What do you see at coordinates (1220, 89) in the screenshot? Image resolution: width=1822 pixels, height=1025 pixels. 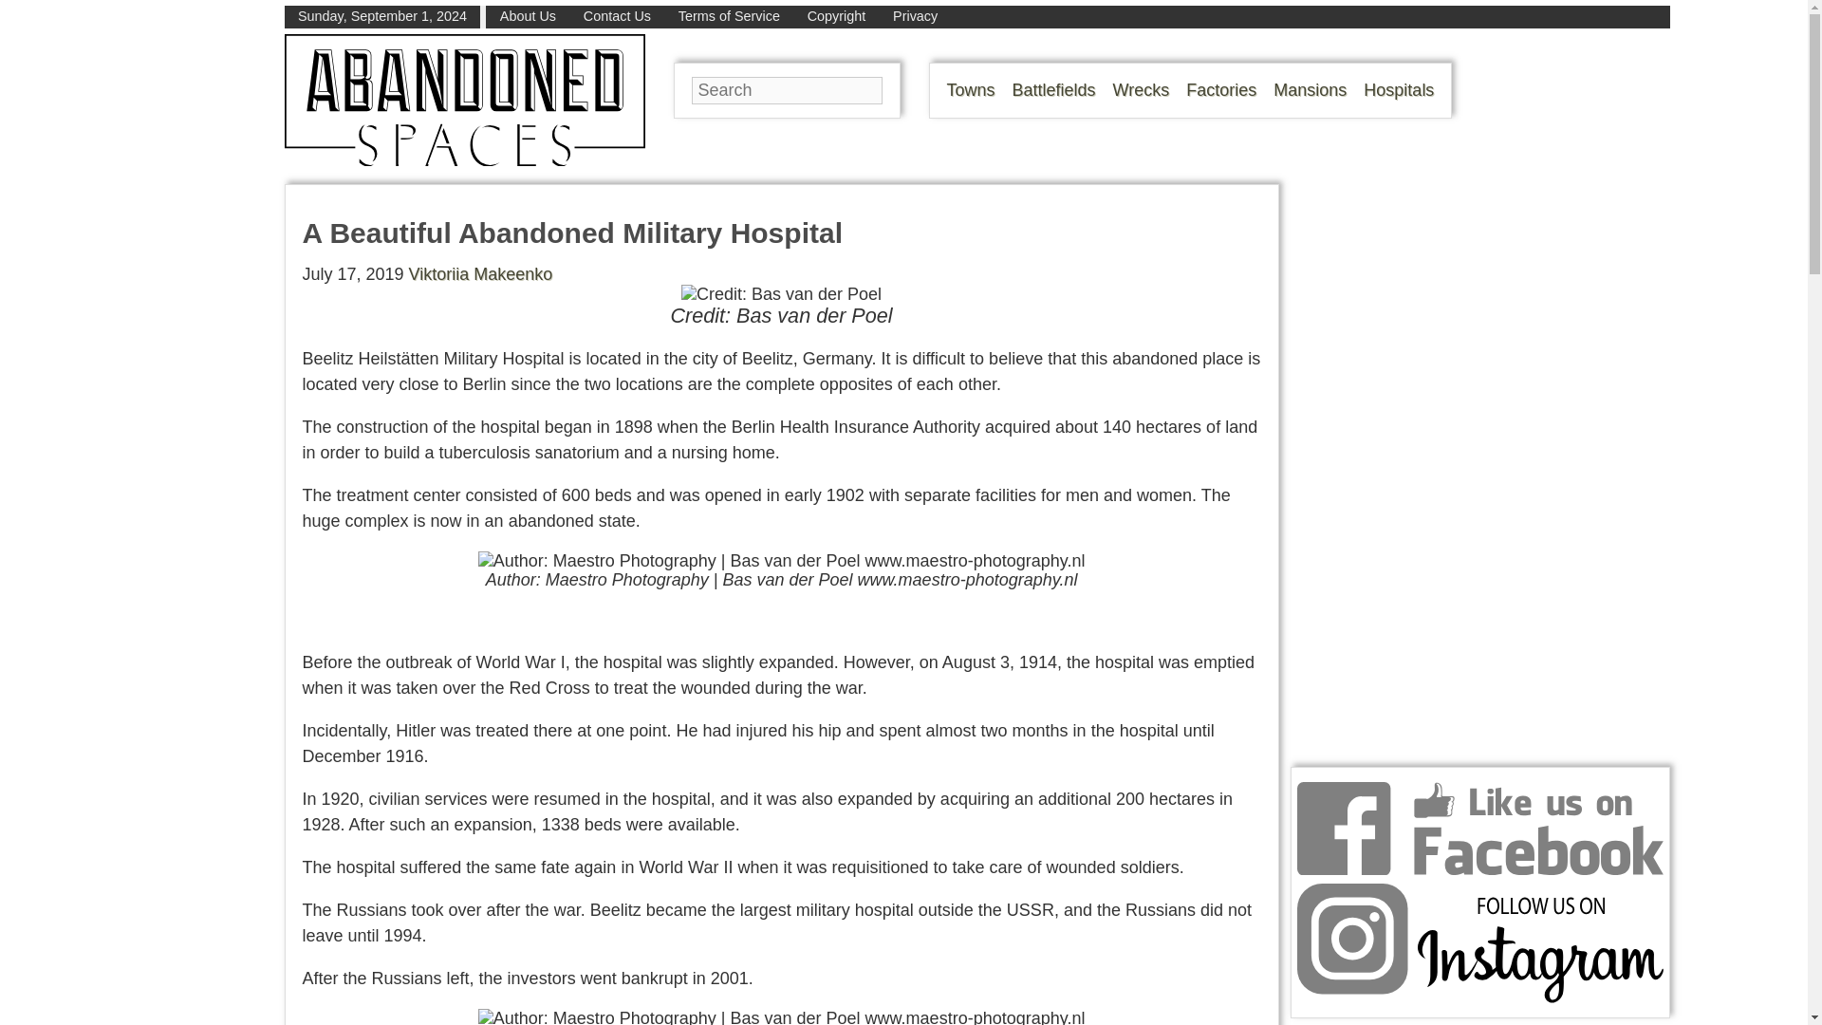 I see `Factories` at bounding box center [1220, 89].